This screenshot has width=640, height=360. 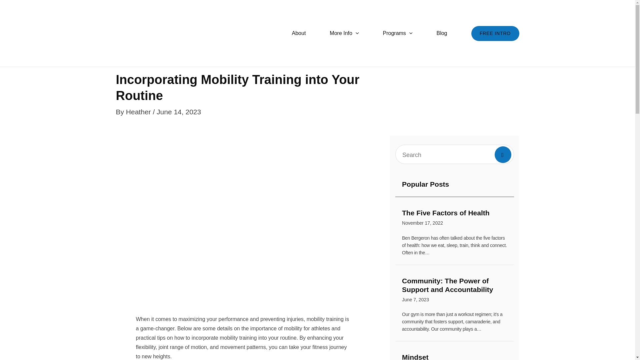 What do you see at coordinates (344, 33) in the screenshot?
I see `FREE INTRO` at bounding box center [344, 33].